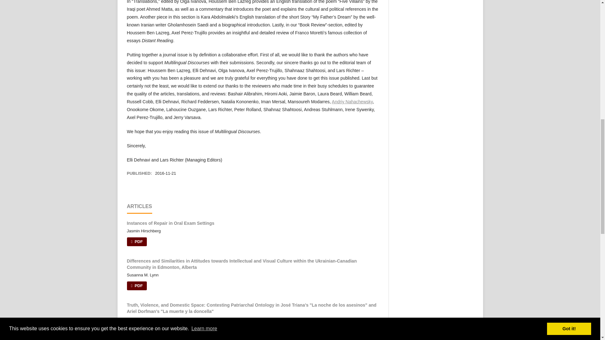 This screenshot has height=340, width=605. Describe the element at coordinates (352, 101) in the screenshot. I see `Andriy Nahachewsky` at that location.